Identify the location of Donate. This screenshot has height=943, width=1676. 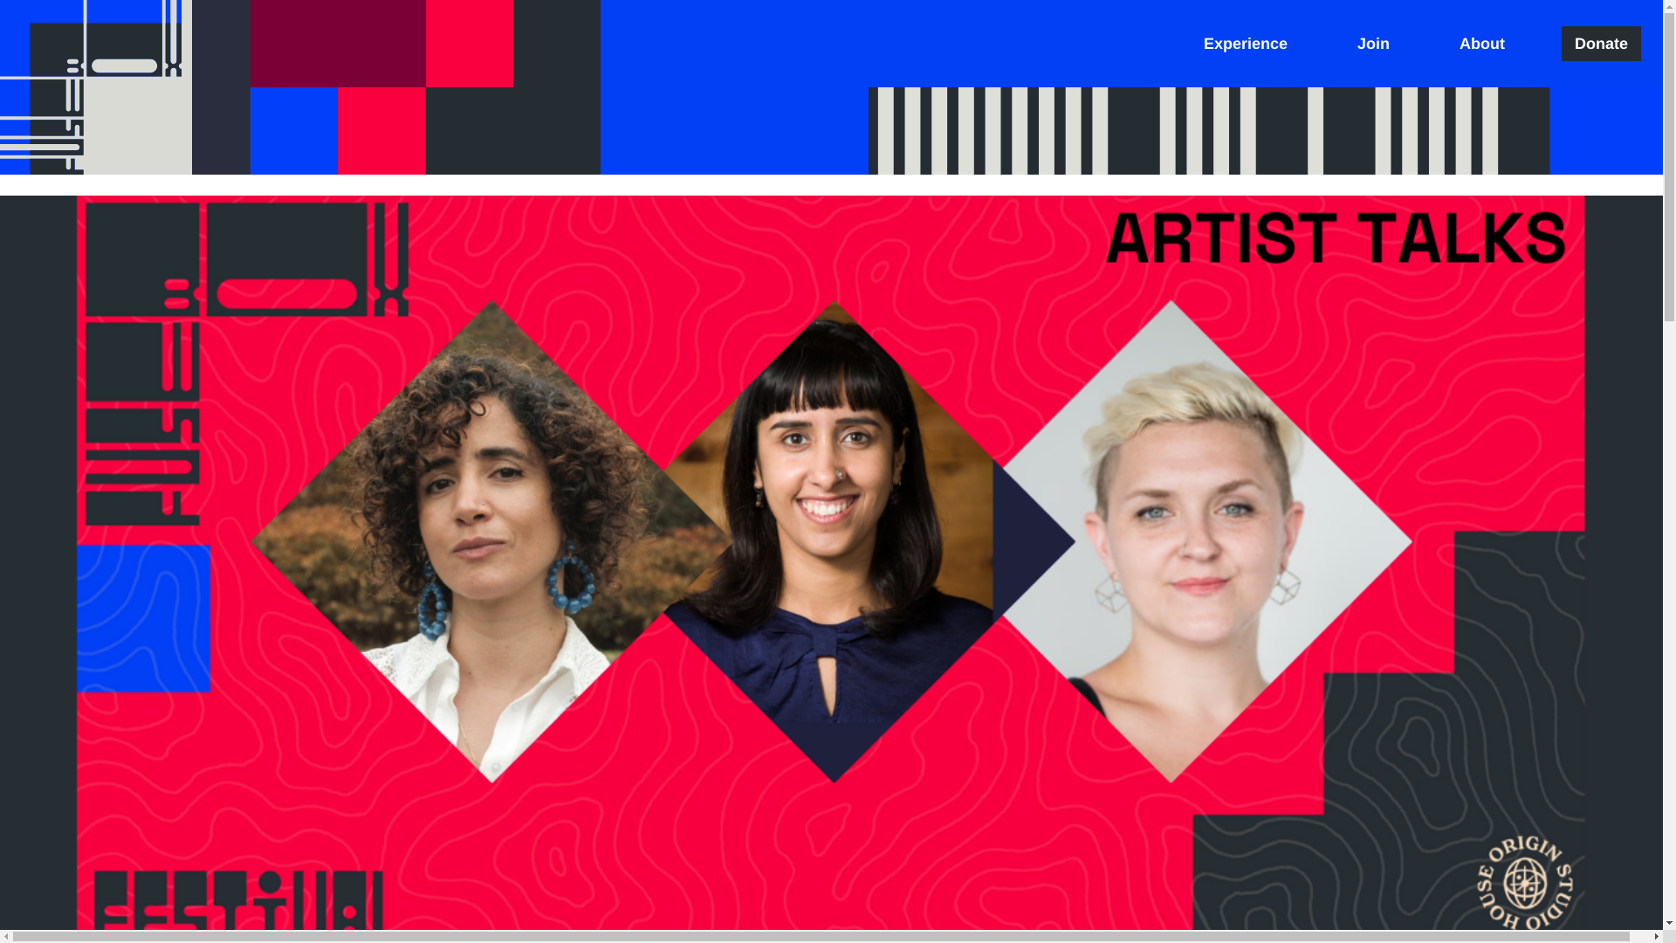
(1601, 44).